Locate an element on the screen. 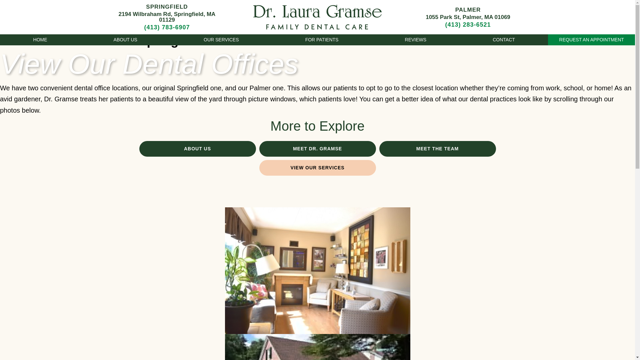  FOR PATIENTS is located at coordinates (322, 40).